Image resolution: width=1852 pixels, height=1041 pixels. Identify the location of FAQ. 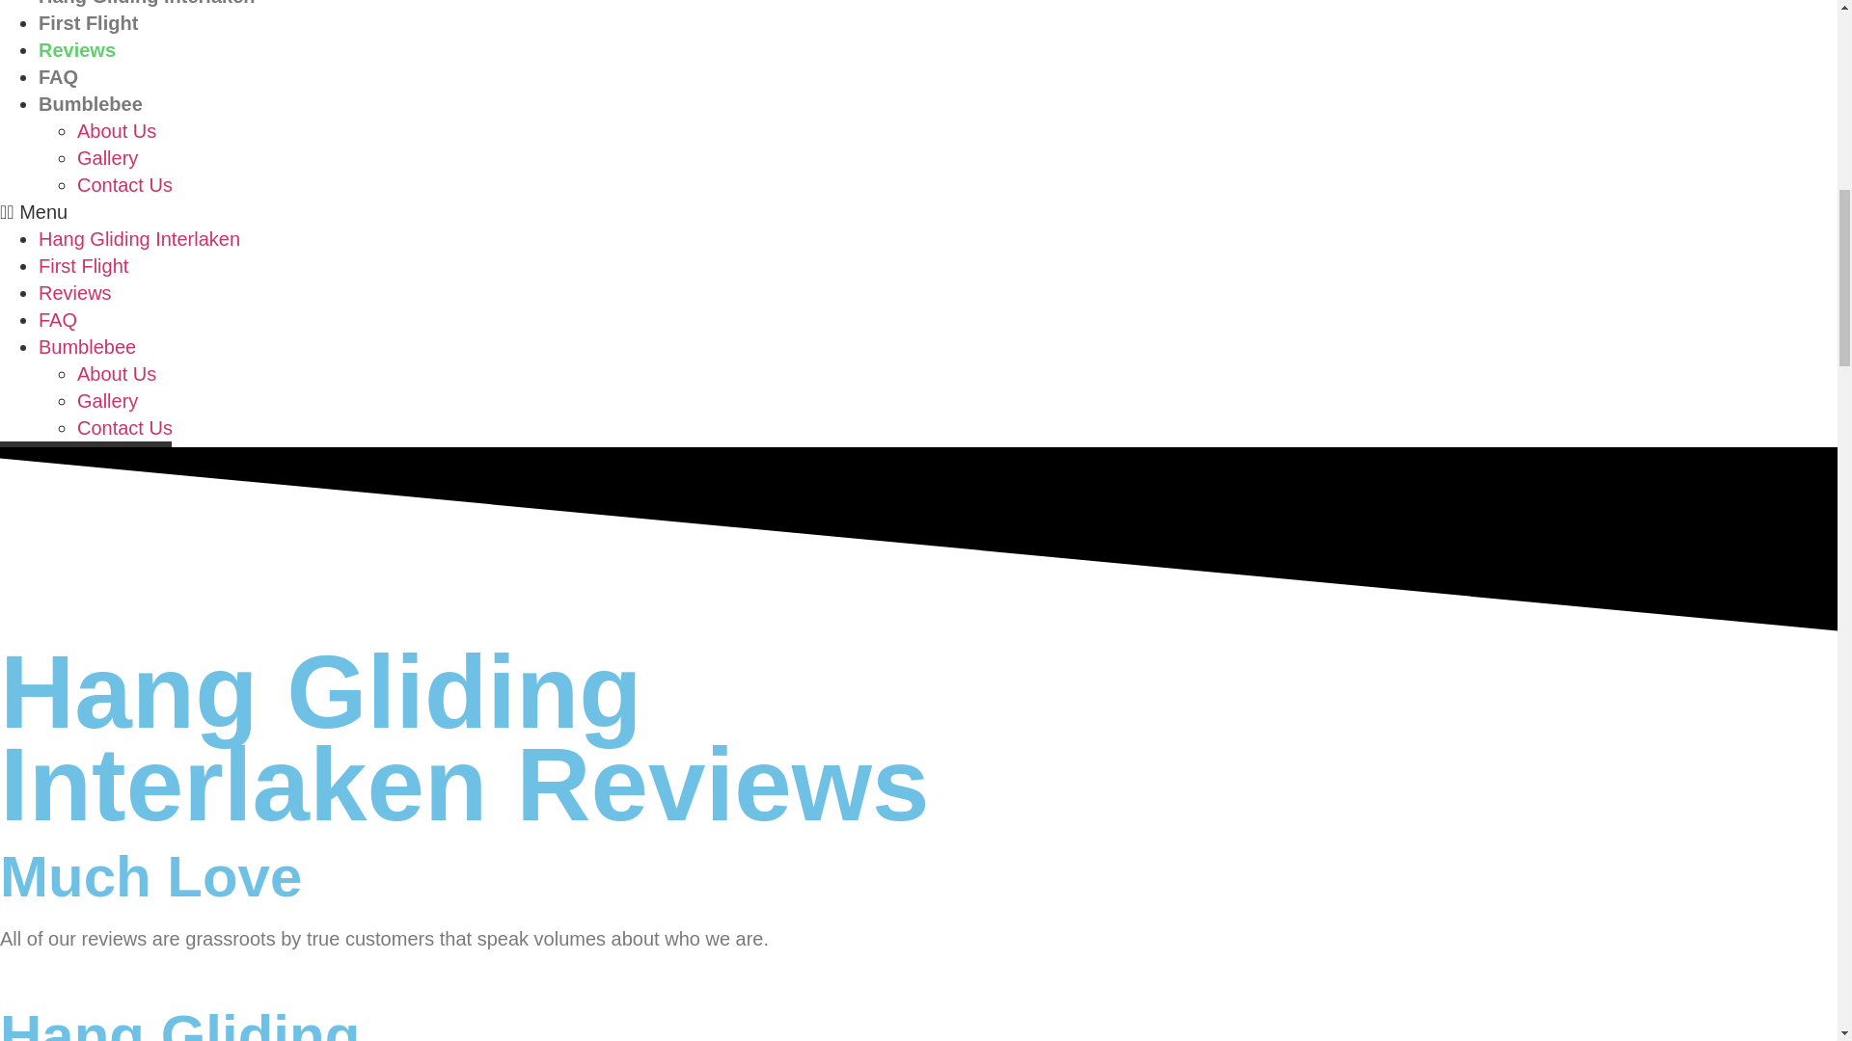
(58, 320).